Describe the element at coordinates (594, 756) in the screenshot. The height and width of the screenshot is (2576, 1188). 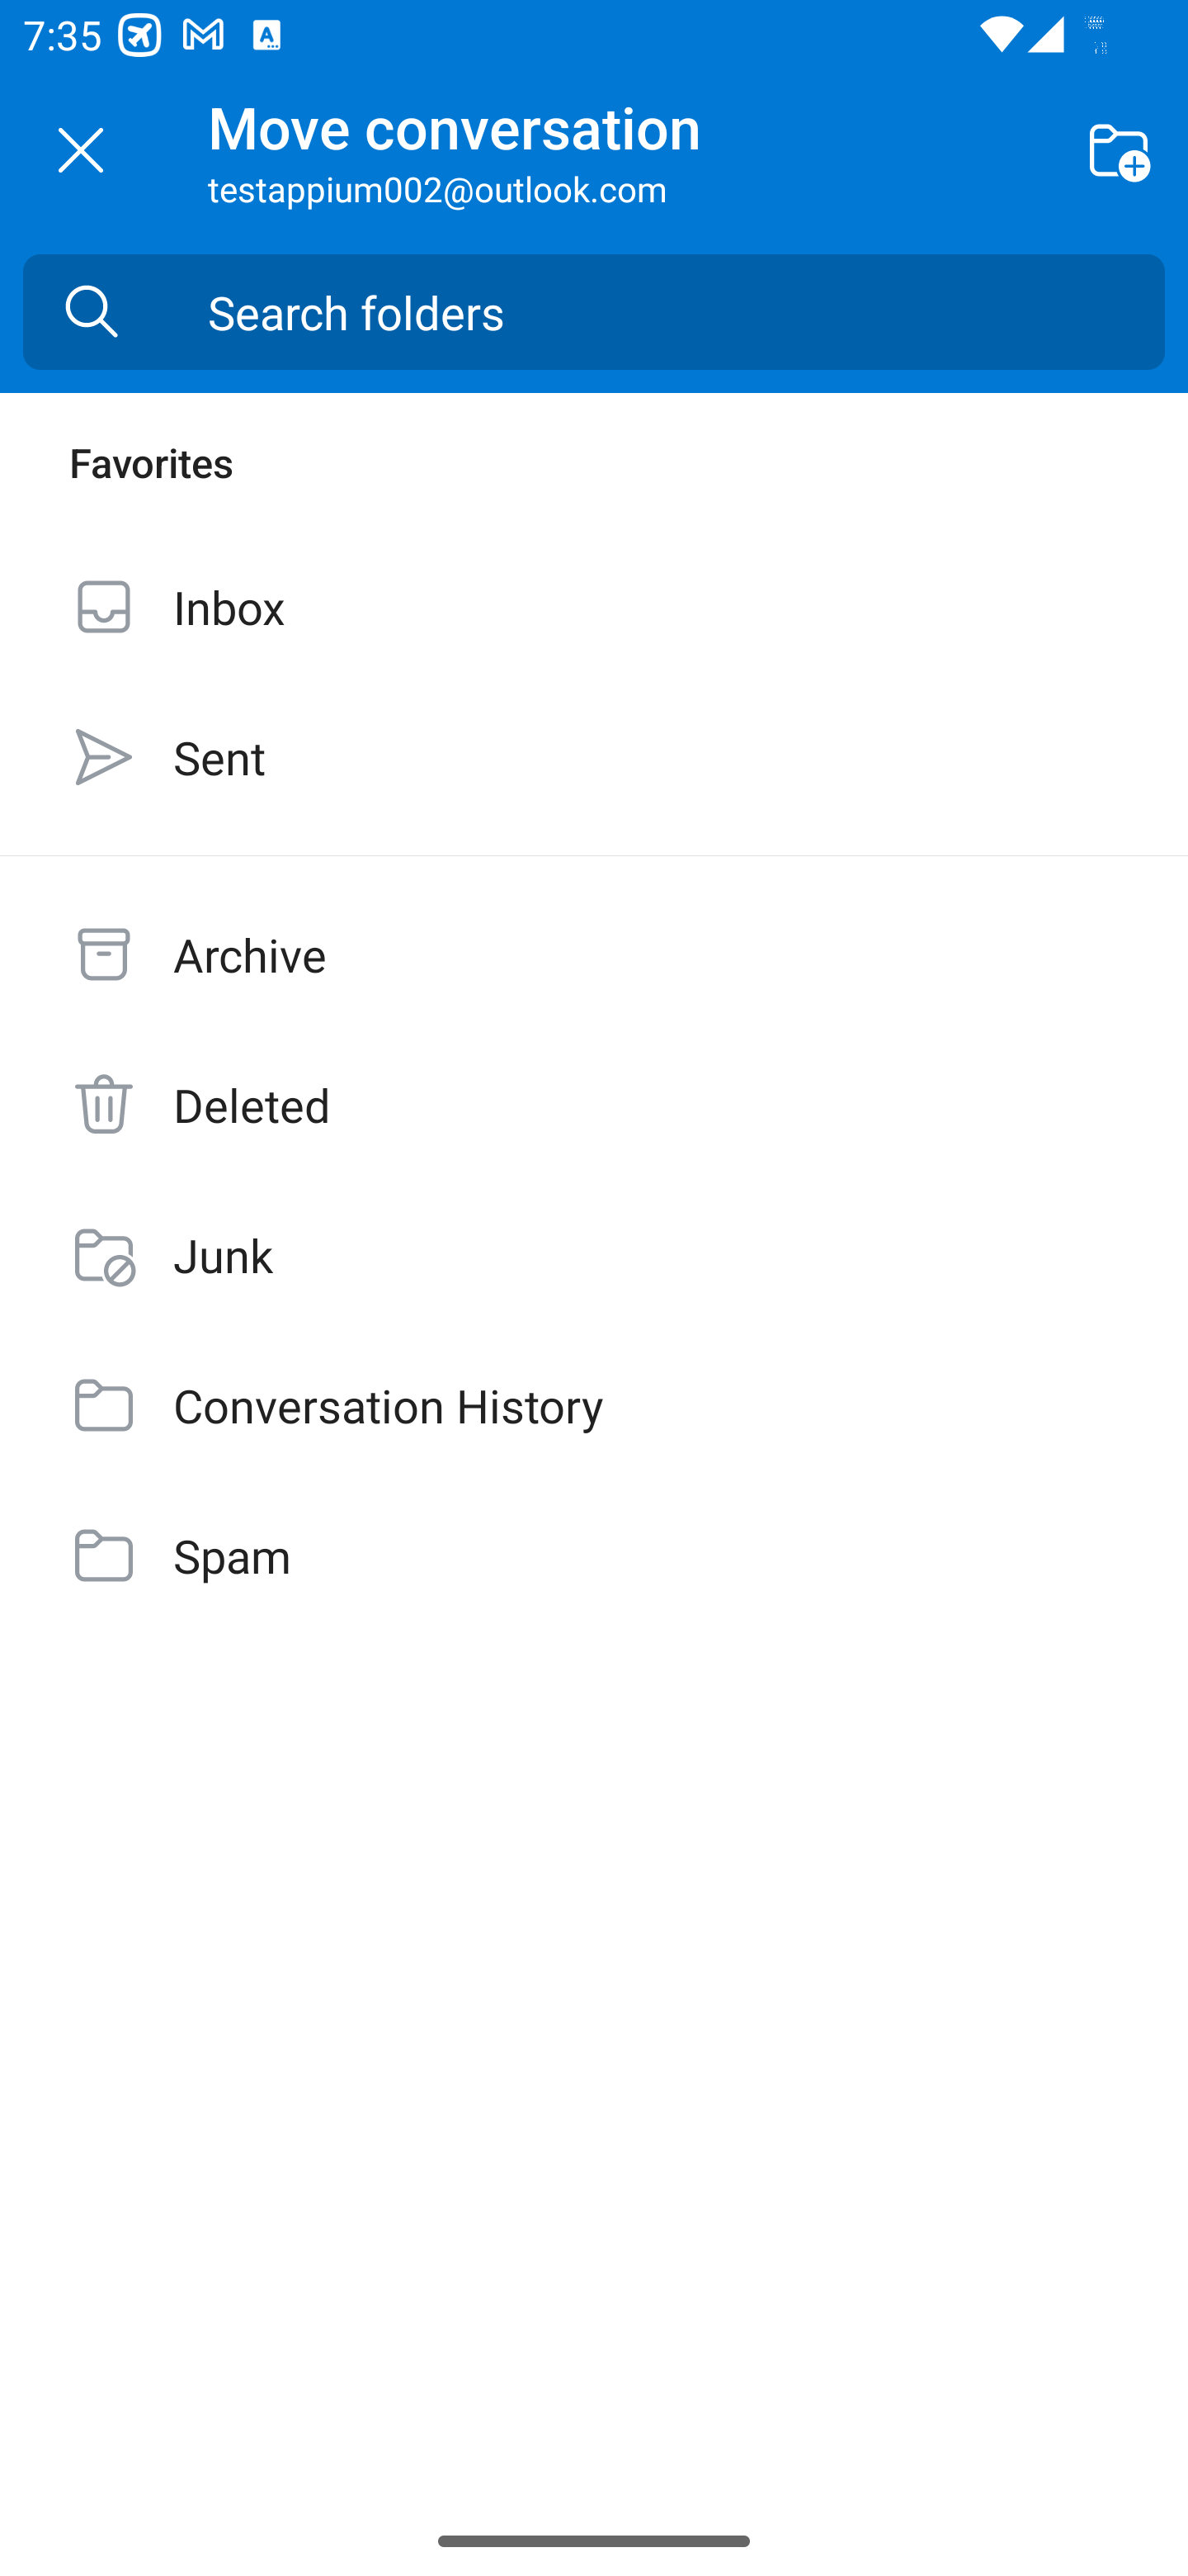
I see `Sent` at that location.